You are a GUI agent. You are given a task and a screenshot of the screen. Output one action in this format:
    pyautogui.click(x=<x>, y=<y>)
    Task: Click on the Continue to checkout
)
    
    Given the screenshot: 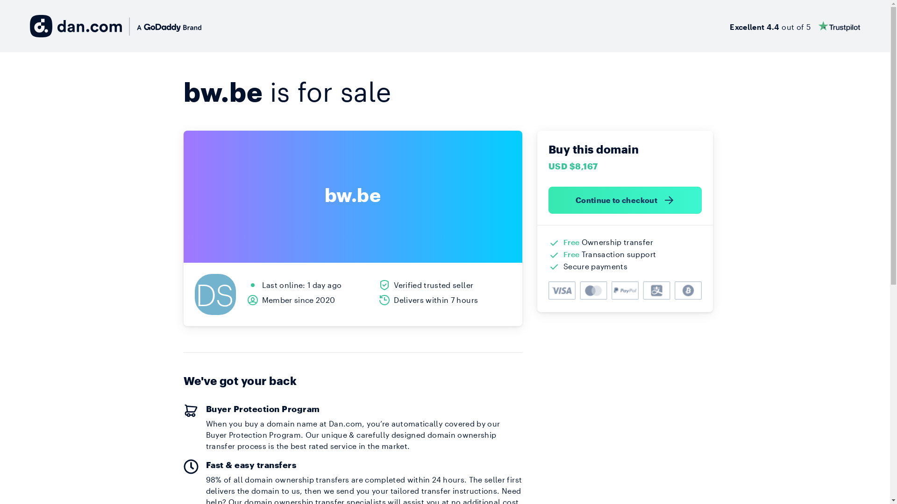 What is the action you would take?
    pyautogui.click(x=625, y=200)
    